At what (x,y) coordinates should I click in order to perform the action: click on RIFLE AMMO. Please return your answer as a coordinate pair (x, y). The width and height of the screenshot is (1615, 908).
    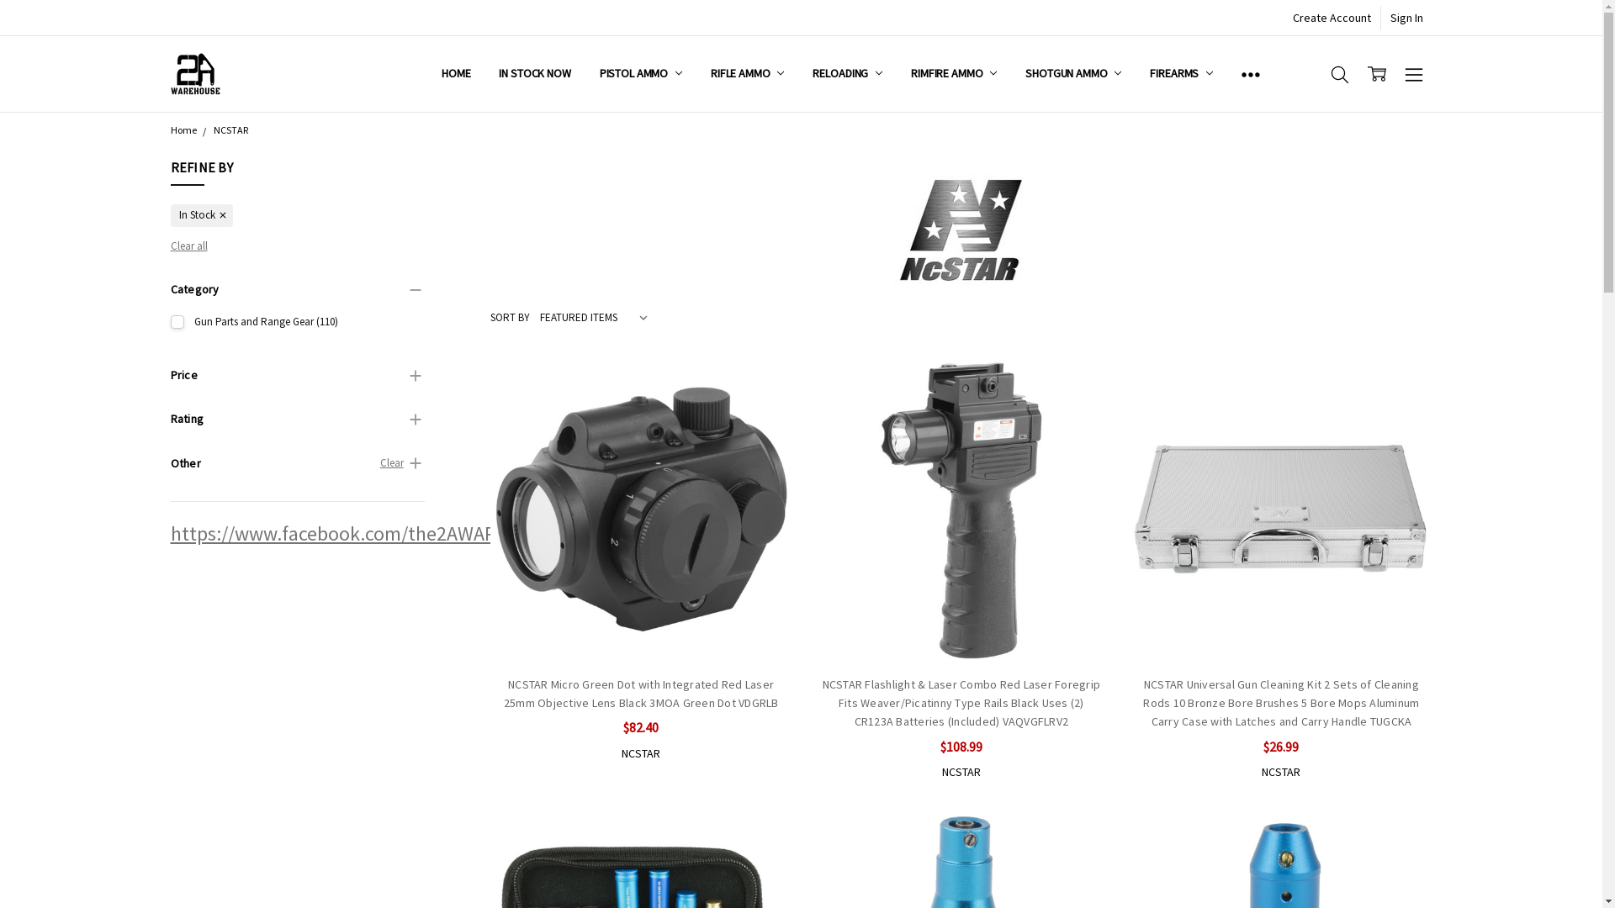
    Looking at the image, I should click on (747, 74).